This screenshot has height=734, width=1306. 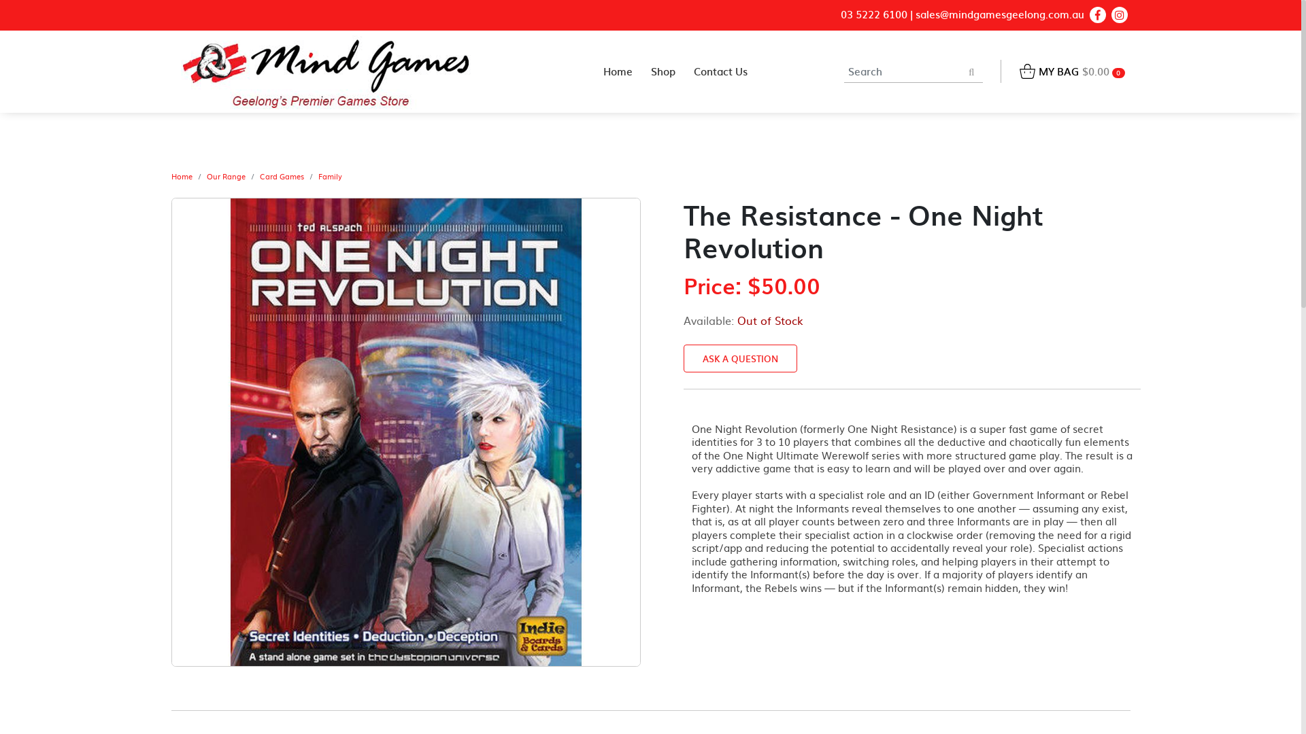 What do you see at coordinates (874, 15) in the screenshot?
I see `03 5222 6100` at bounding box center [874, 15].